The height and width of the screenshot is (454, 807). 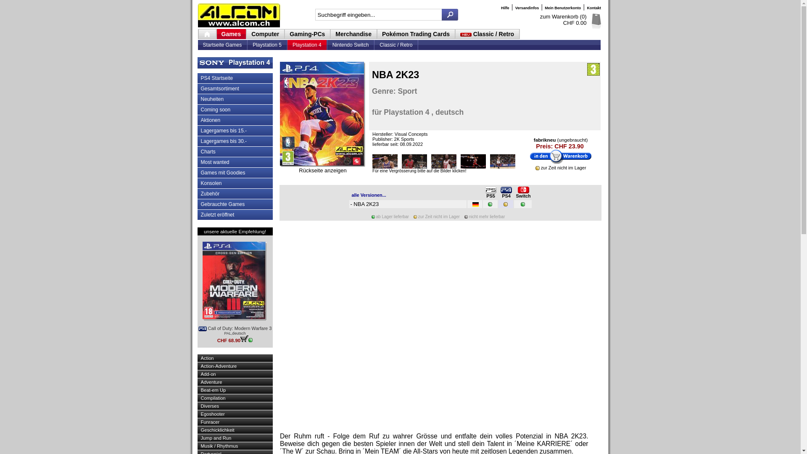 What do you see at coordinates (365, 204) in the screenshot?
I see `- NBA 2K23` at bounding box center [365, 204].